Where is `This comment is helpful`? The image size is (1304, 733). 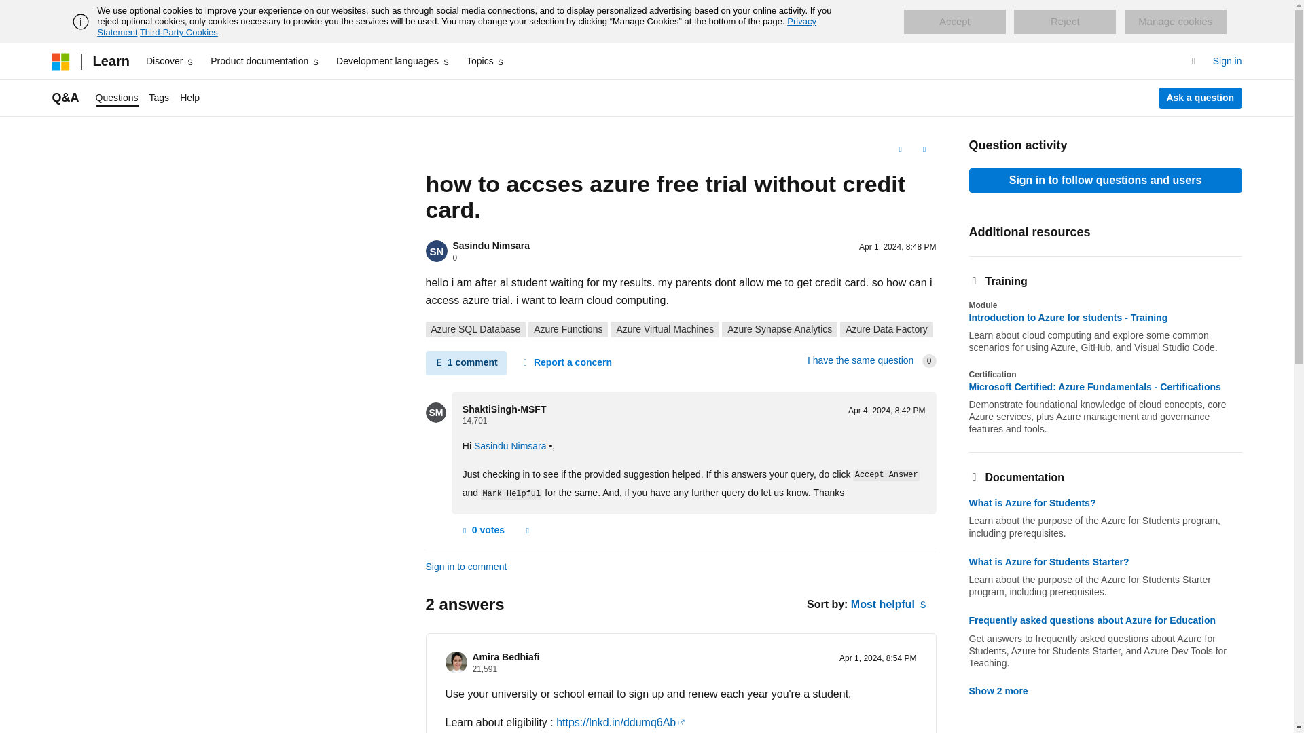 This comment is helpful is located at coordinates (482, 531).